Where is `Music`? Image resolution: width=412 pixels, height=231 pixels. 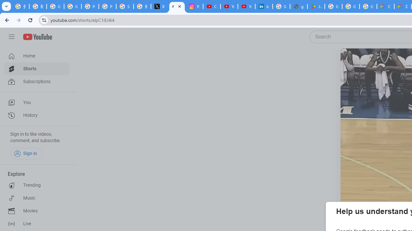
Music is located at coordinates (37, 198).